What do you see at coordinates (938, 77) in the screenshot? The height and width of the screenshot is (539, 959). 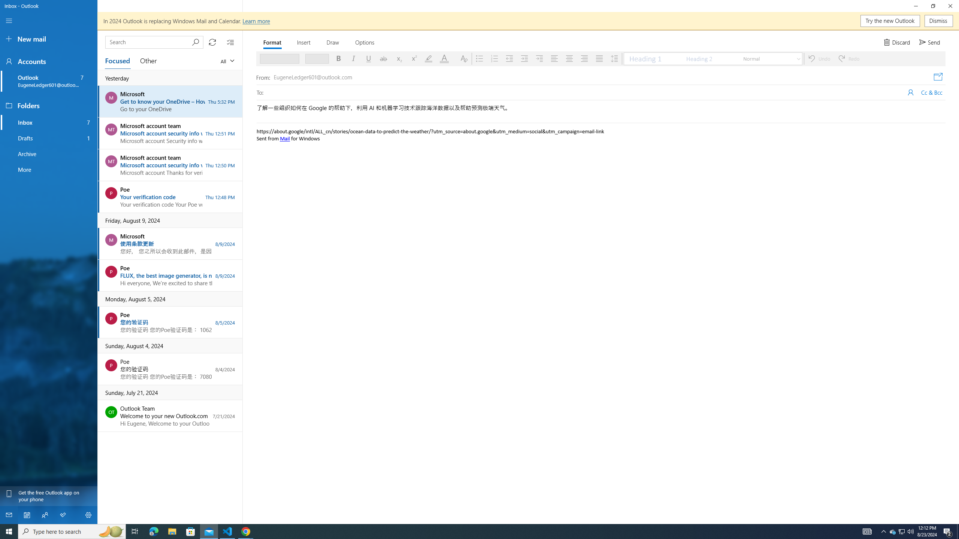 I see `Open message in a new window` at bounding box center [938, 77].